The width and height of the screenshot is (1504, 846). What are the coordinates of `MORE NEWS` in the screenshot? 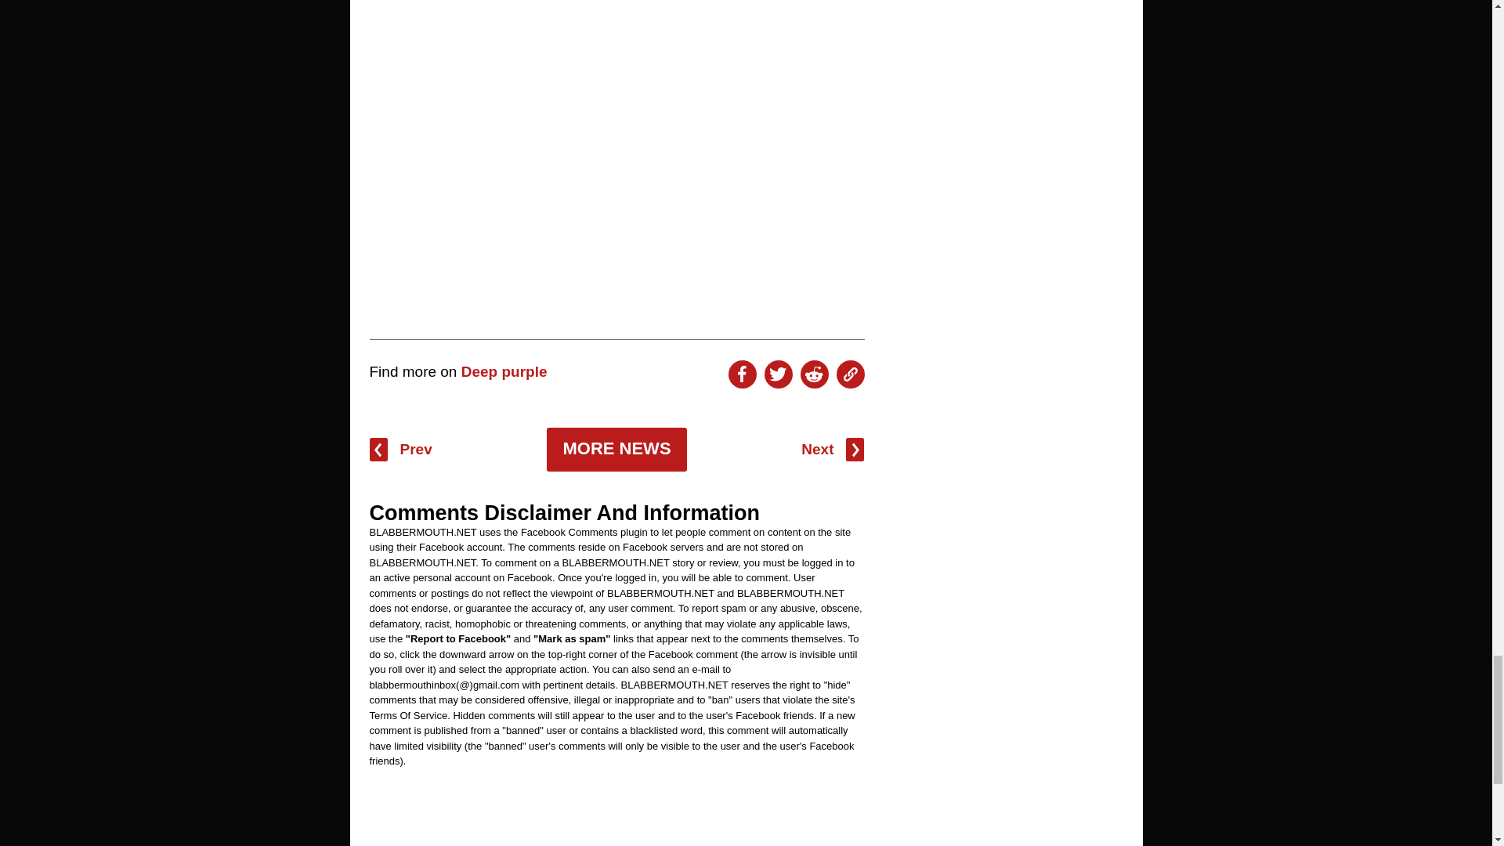 It's located at (616, 450).